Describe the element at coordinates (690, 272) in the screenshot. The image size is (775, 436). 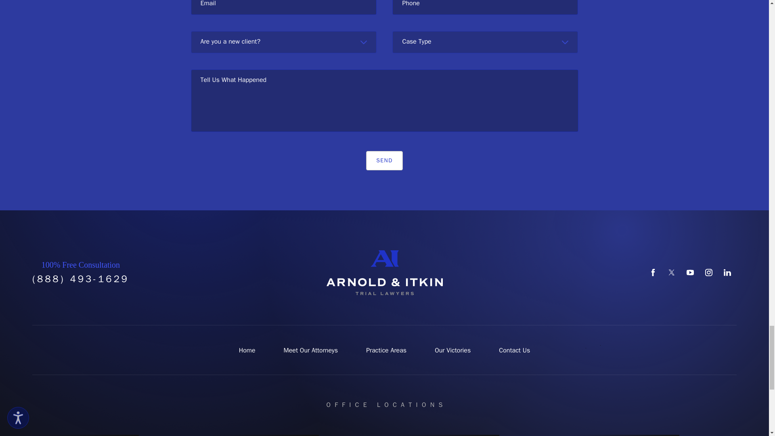
I see `YouTube` at that location.